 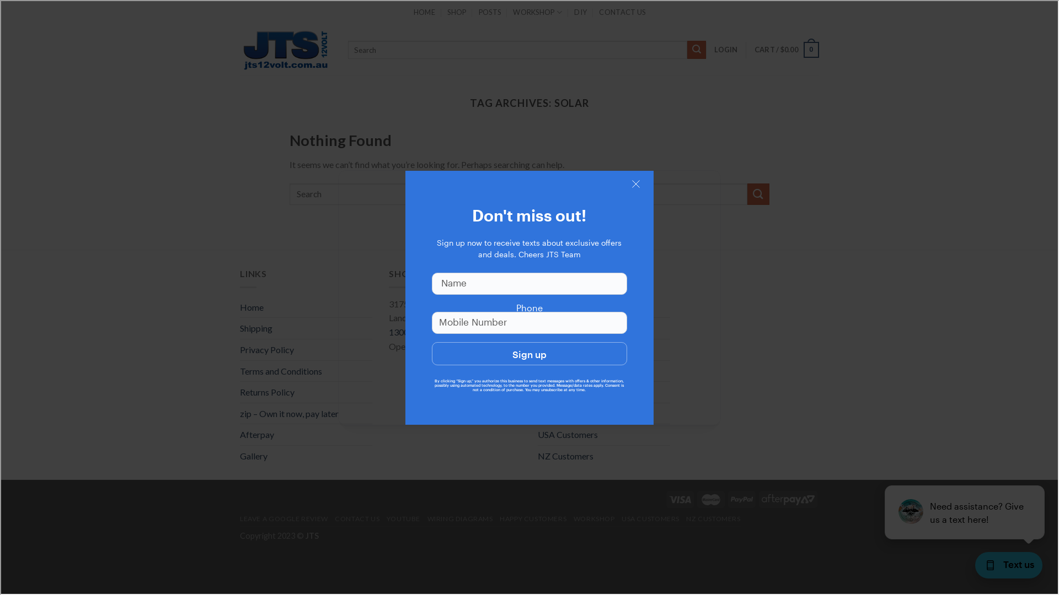 What do you see at coordinates (622, 12) in the screenshot?
I see `CONTACT US` at bounding box center [622, 12].